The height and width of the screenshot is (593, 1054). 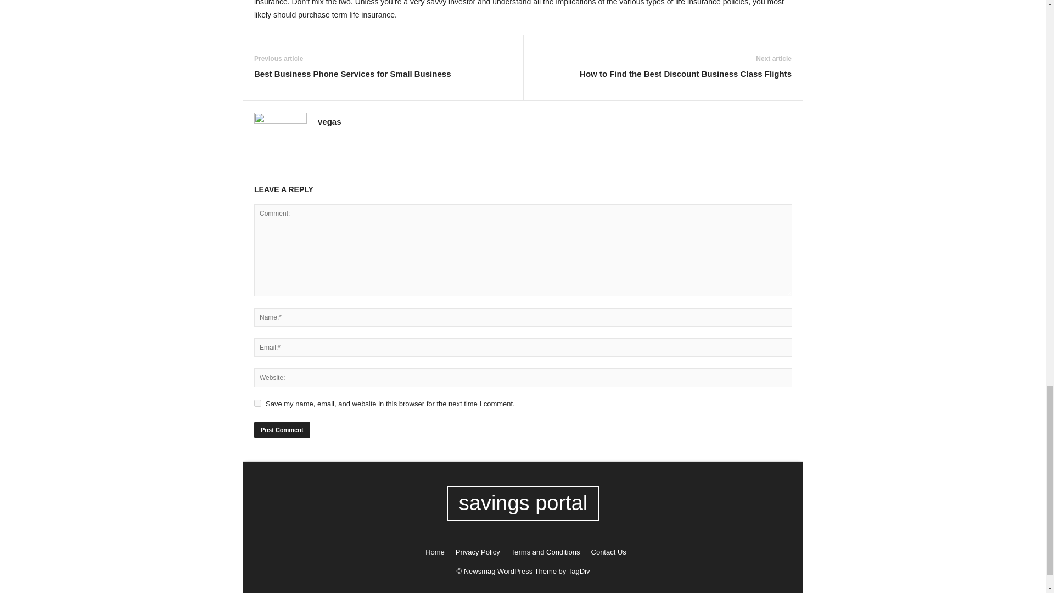 What do you see at coordinates (546, 552) in the screenshot?
I see `Terms and Conditions` at bounding box center [546, 552].